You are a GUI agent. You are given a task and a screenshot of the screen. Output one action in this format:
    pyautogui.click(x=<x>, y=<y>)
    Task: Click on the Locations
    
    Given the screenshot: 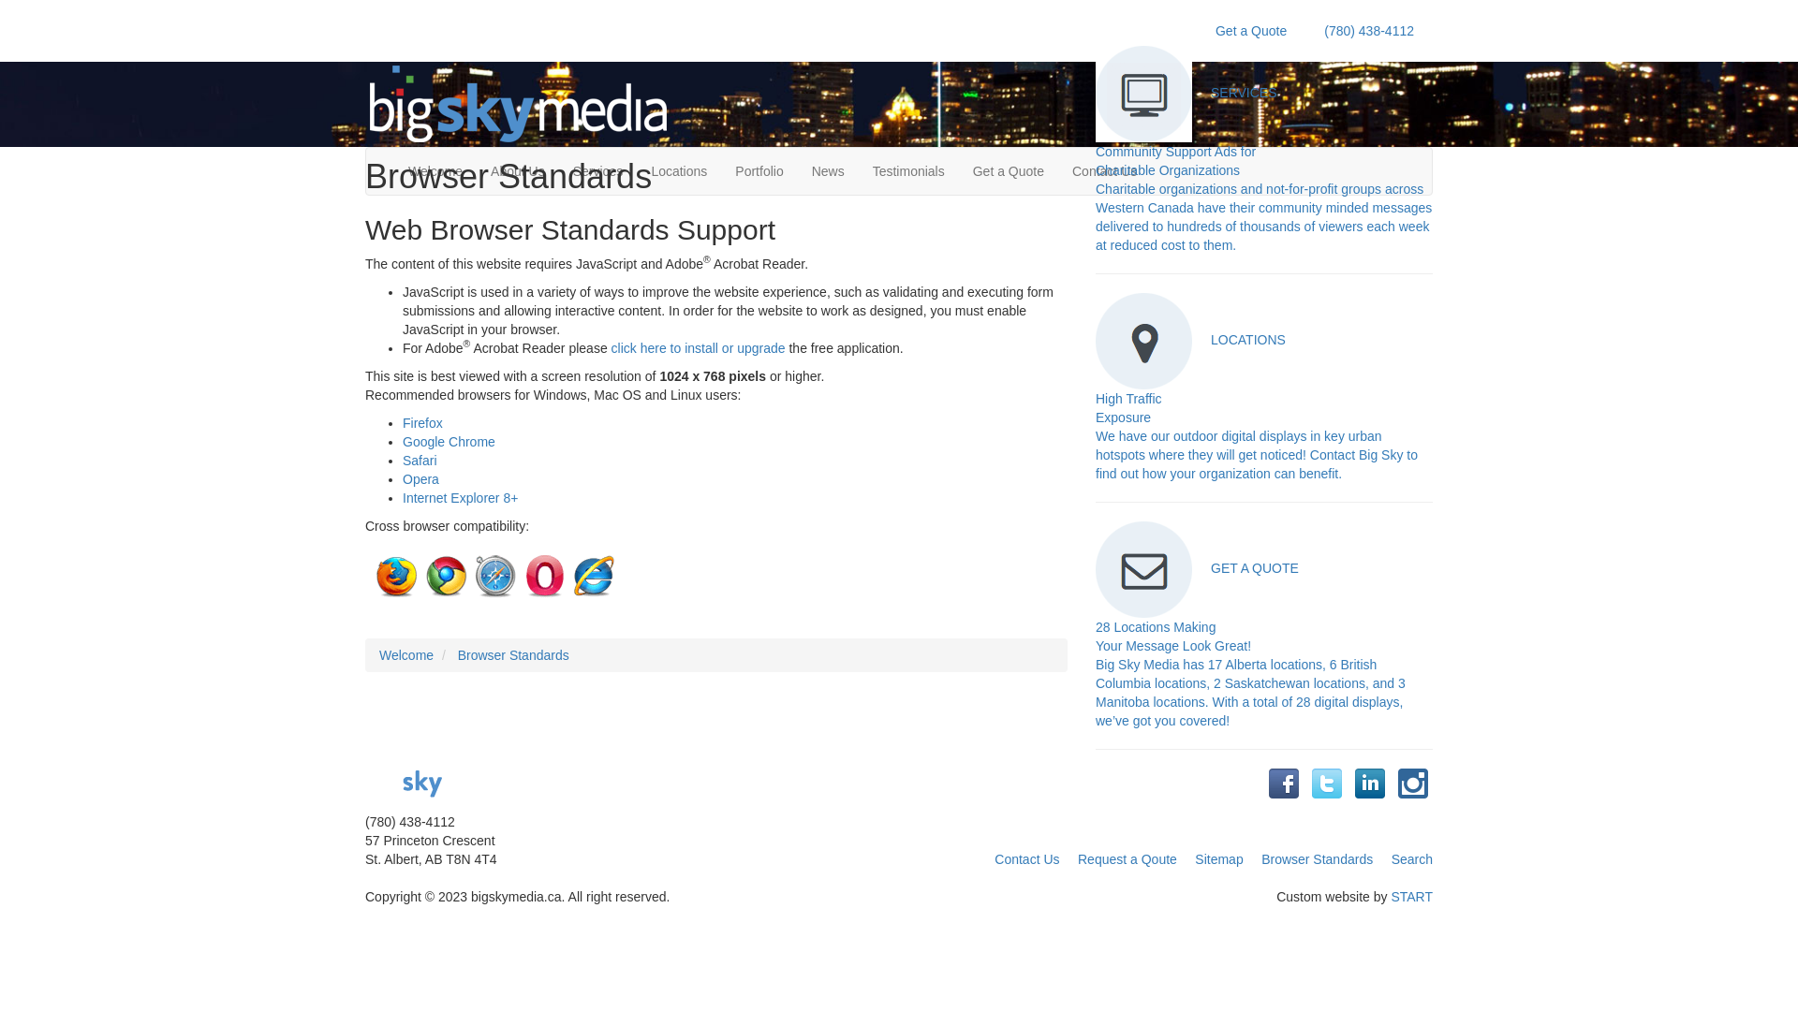 What is the action you would take?
    pyautogui.click(x=679, y=171)
    